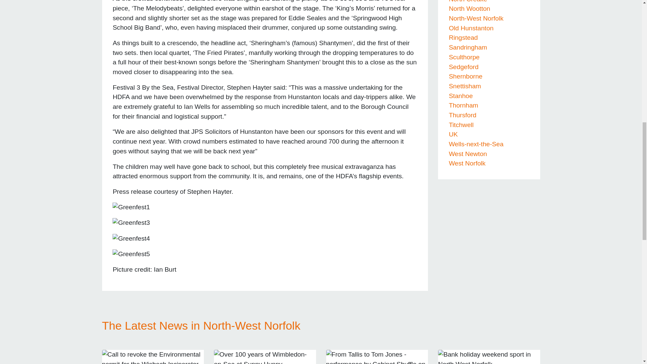  I want to click on North Creake, so click(468, 1).